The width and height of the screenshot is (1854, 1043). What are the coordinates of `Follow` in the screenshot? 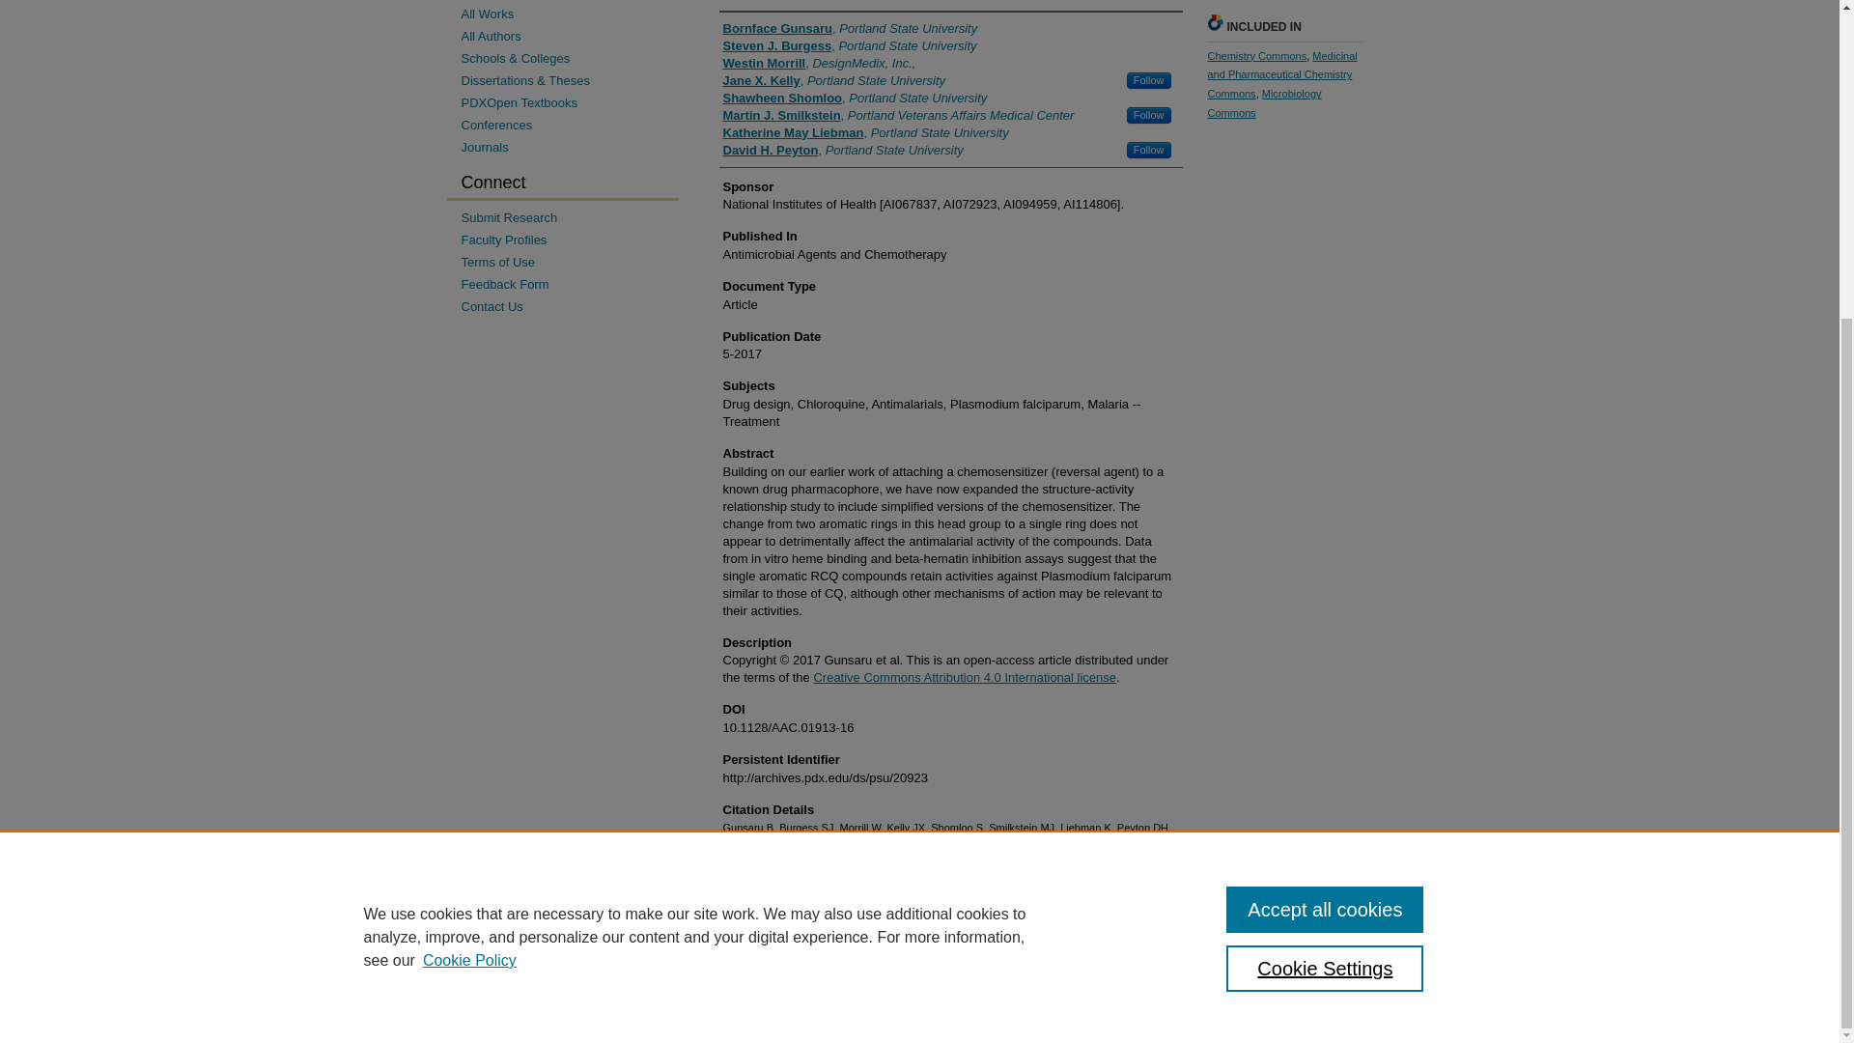 It's located at (1149, 150).